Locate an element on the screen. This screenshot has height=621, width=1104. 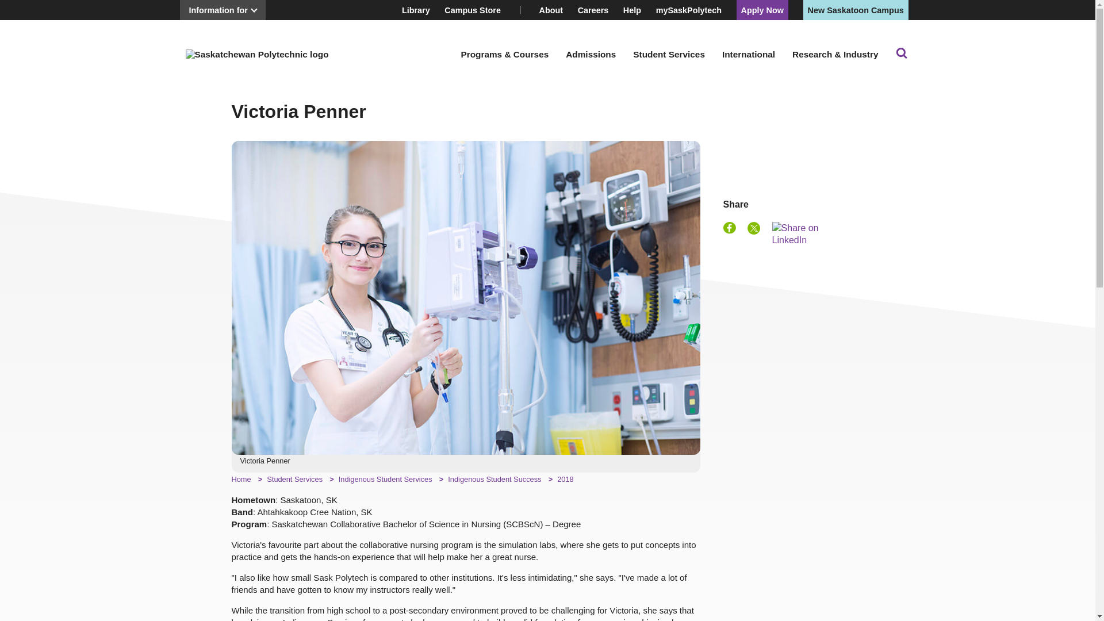
Campus Store is located at coordinates (473, 10).